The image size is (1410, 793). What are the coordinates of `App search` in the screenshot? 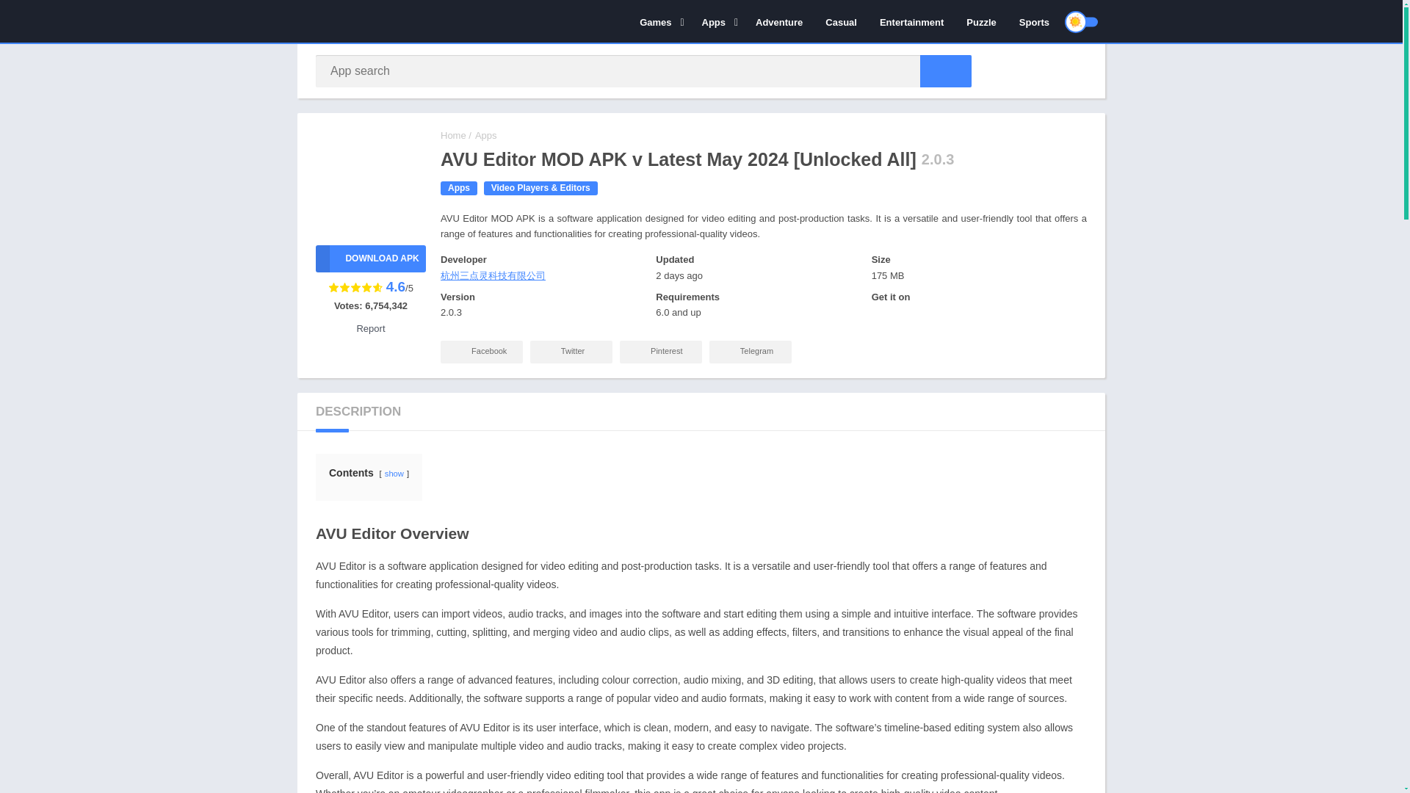 It's located at (946, 70).